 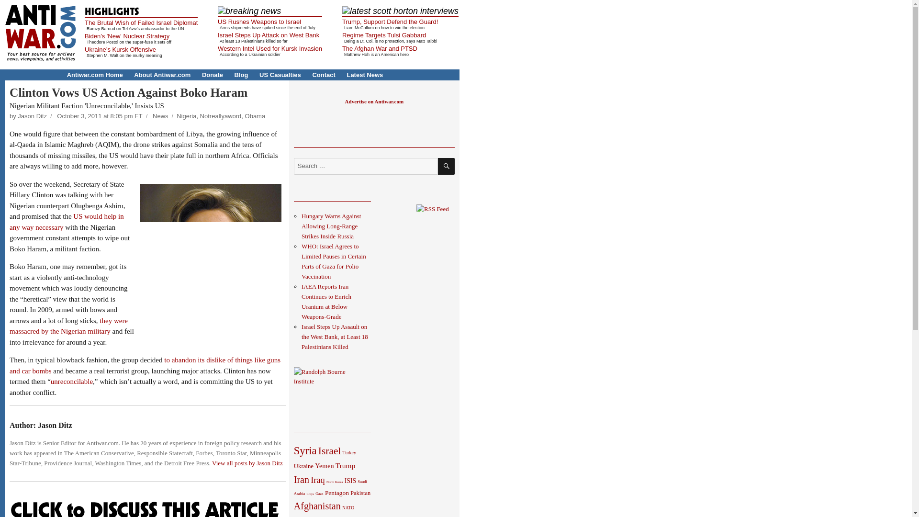 I want to click on US Casualties, so click(x=280, y=75).